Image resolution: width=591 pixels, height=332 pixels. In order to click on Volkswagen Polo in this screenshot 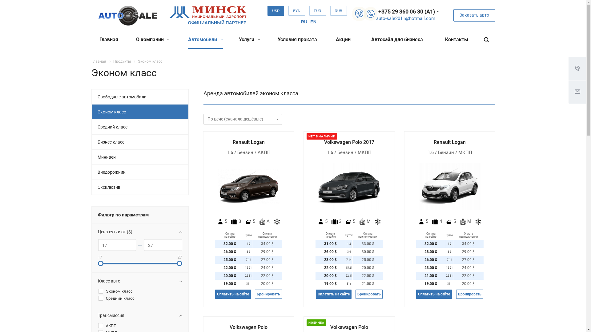, I will do `click(249, 327)`.